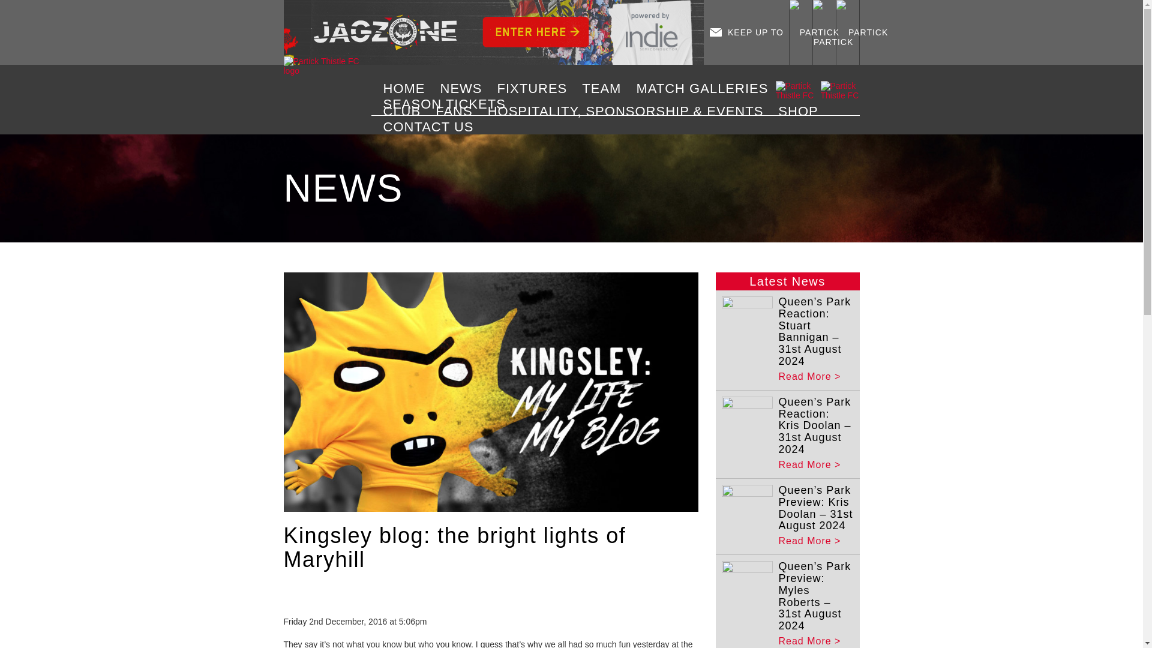 Image resolution: width=1152 pixels, height=648 pixels. Describe the element at coordinates (433, 127) in the screenshot. I see `CONTACT US` at that location.